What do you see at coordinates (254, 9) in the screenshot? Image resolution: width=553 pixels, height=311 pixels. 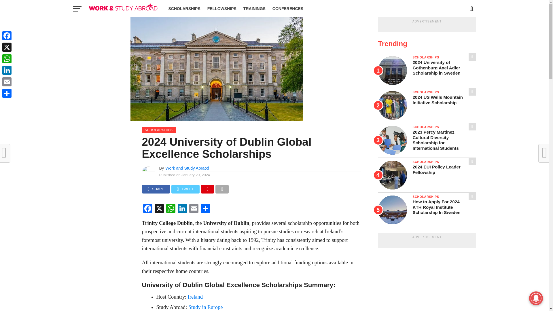 I see `TRAININGS` at bounding box center [254, 9].